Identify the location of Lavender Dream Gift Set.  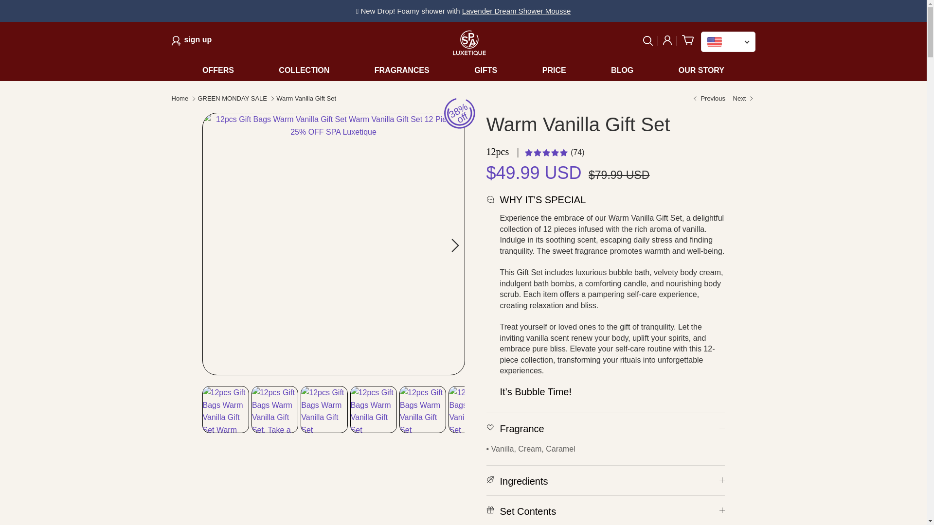
(402, 70).